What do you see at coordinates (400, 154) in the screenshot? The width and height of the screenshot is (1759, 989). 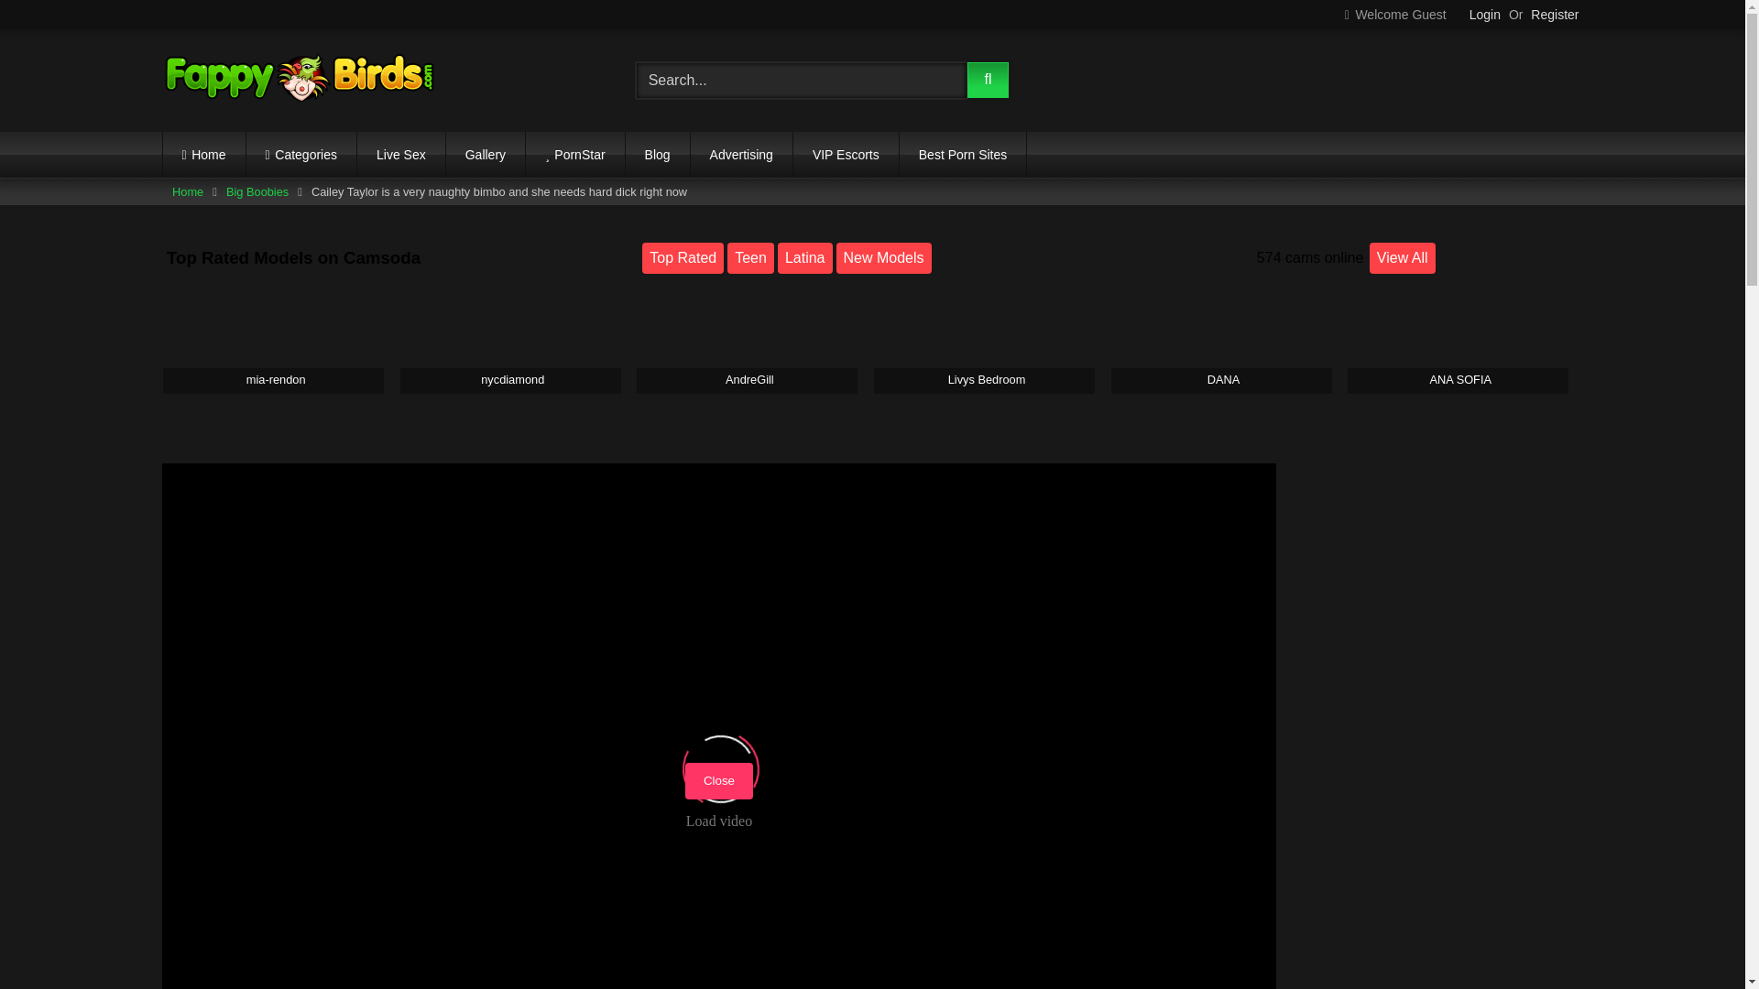 I see `Live Sex` at bounding box center [400, 154].